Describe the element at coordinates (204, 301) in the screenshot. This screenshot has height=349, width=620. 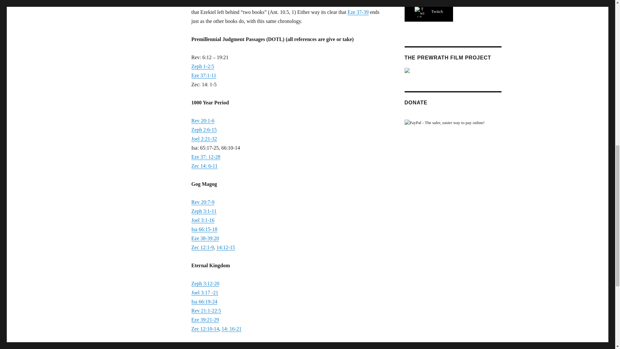
I see `Isa 66:19-24` at that location.